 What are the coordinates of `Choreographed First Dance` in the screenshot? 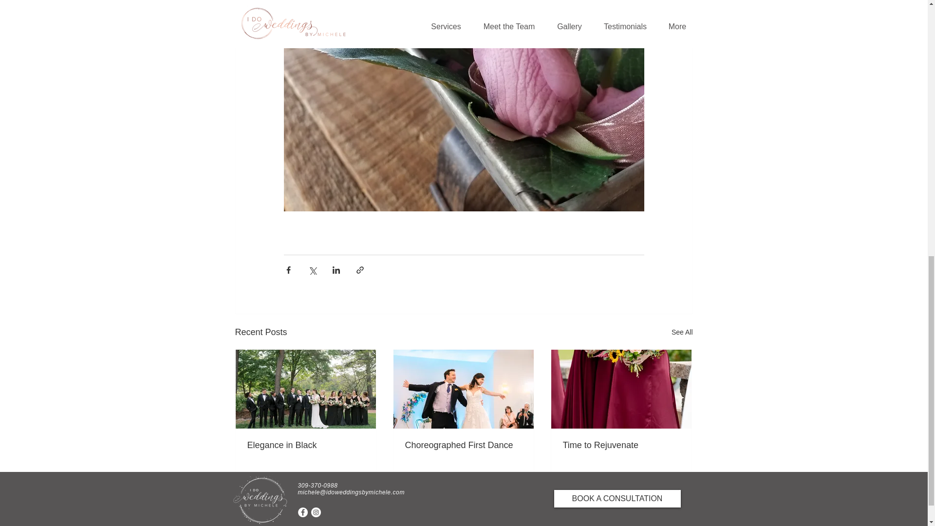 It's located at (463, 445).